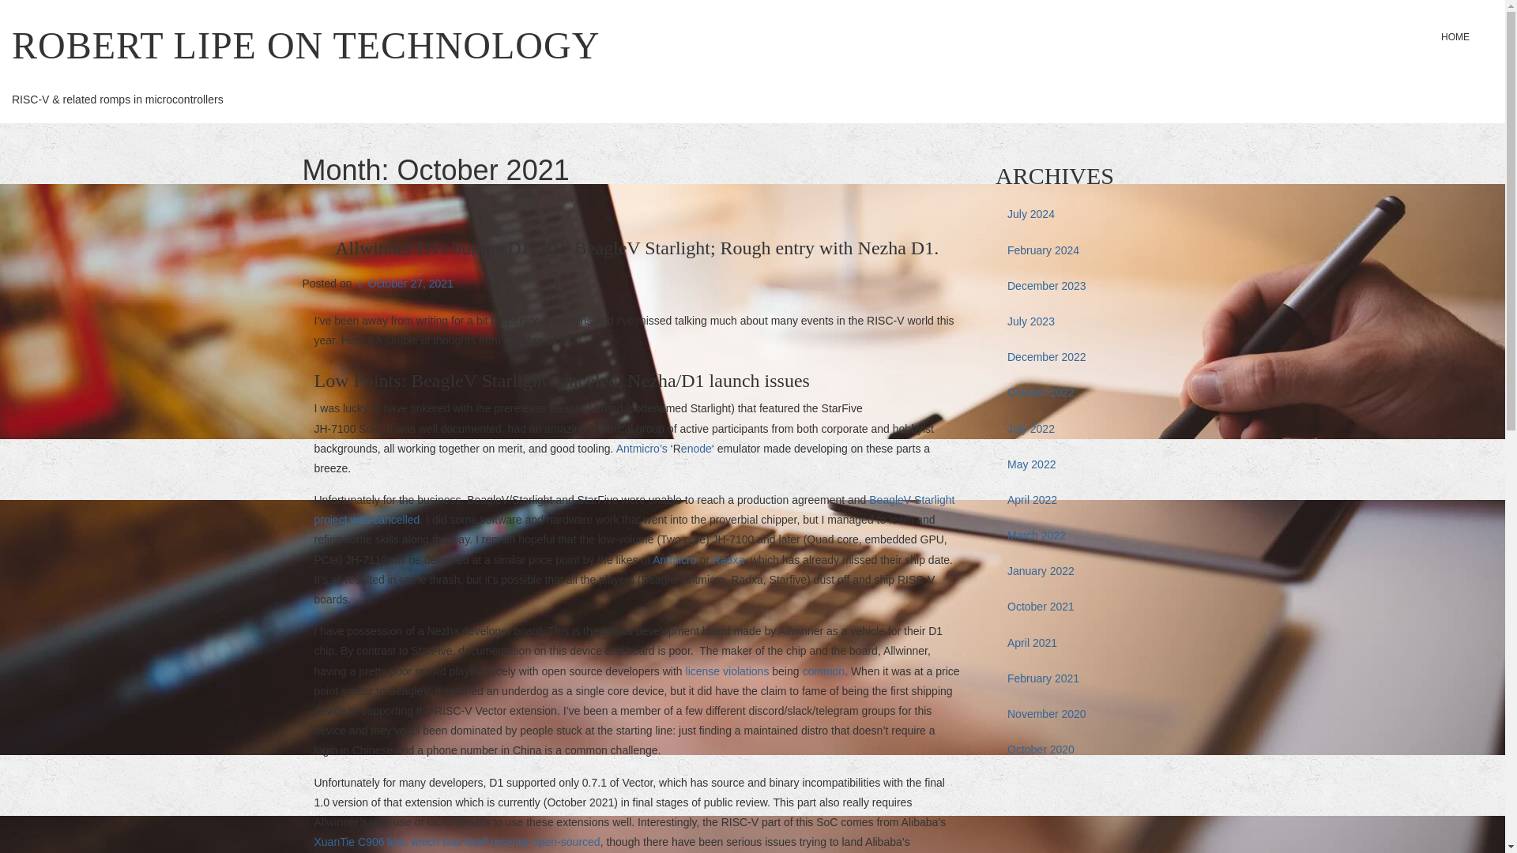 This screenshot has height=853, width=1517. What do you see at coordinates (1098, 571) in the screenshot?
I see `January 2022` at bounding box center [1098, 571].